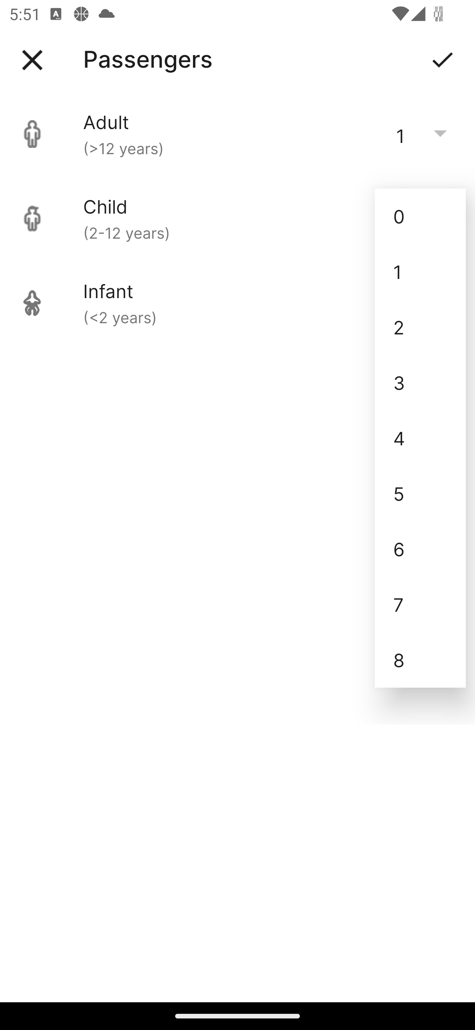 The width and height of the screenshot is (475, 1030). Describe the element at coordinates (420, 438) in the screenshot. I see `4` at that location.